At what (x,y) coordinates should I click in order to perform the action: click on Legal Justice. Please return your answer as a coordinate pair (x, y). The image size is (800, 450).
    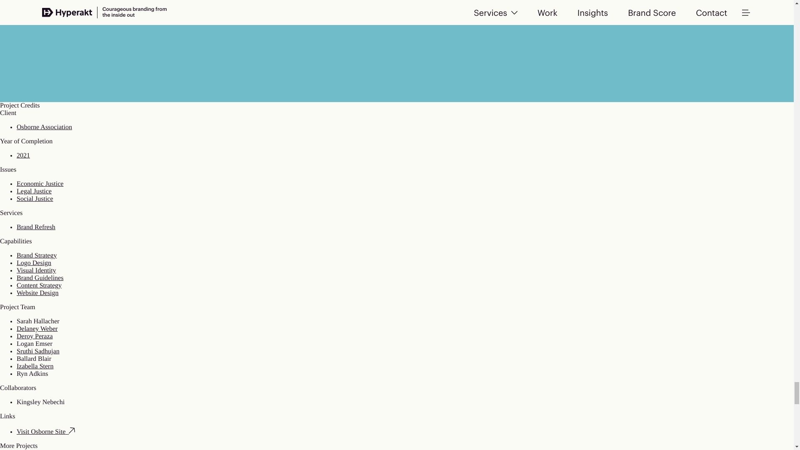
    Looking at the image, I should click on (34, 191).